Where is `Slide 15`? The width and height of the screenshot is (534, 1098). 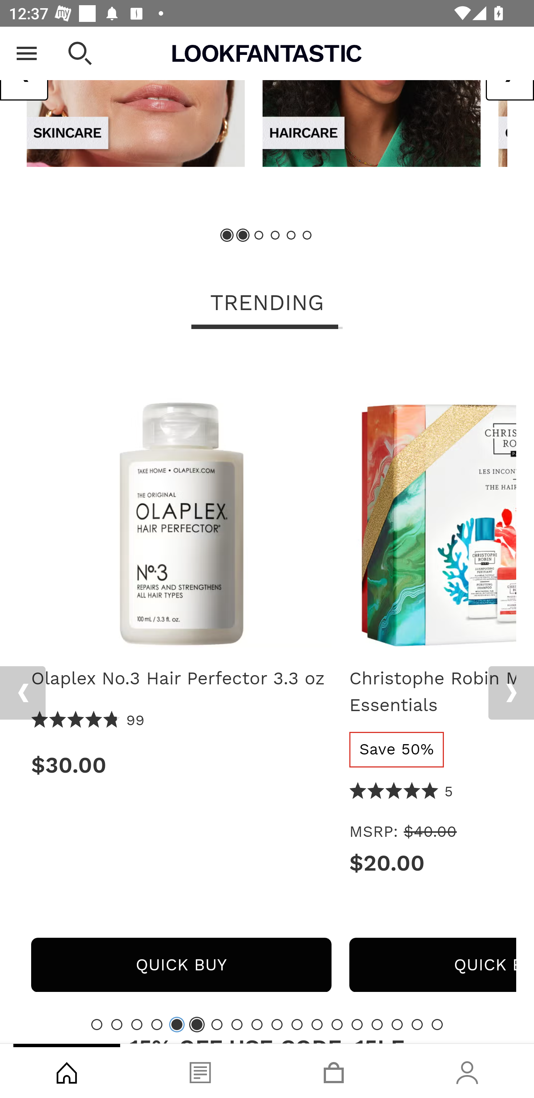
Slide 15 is located at coordinates (377, 1024).